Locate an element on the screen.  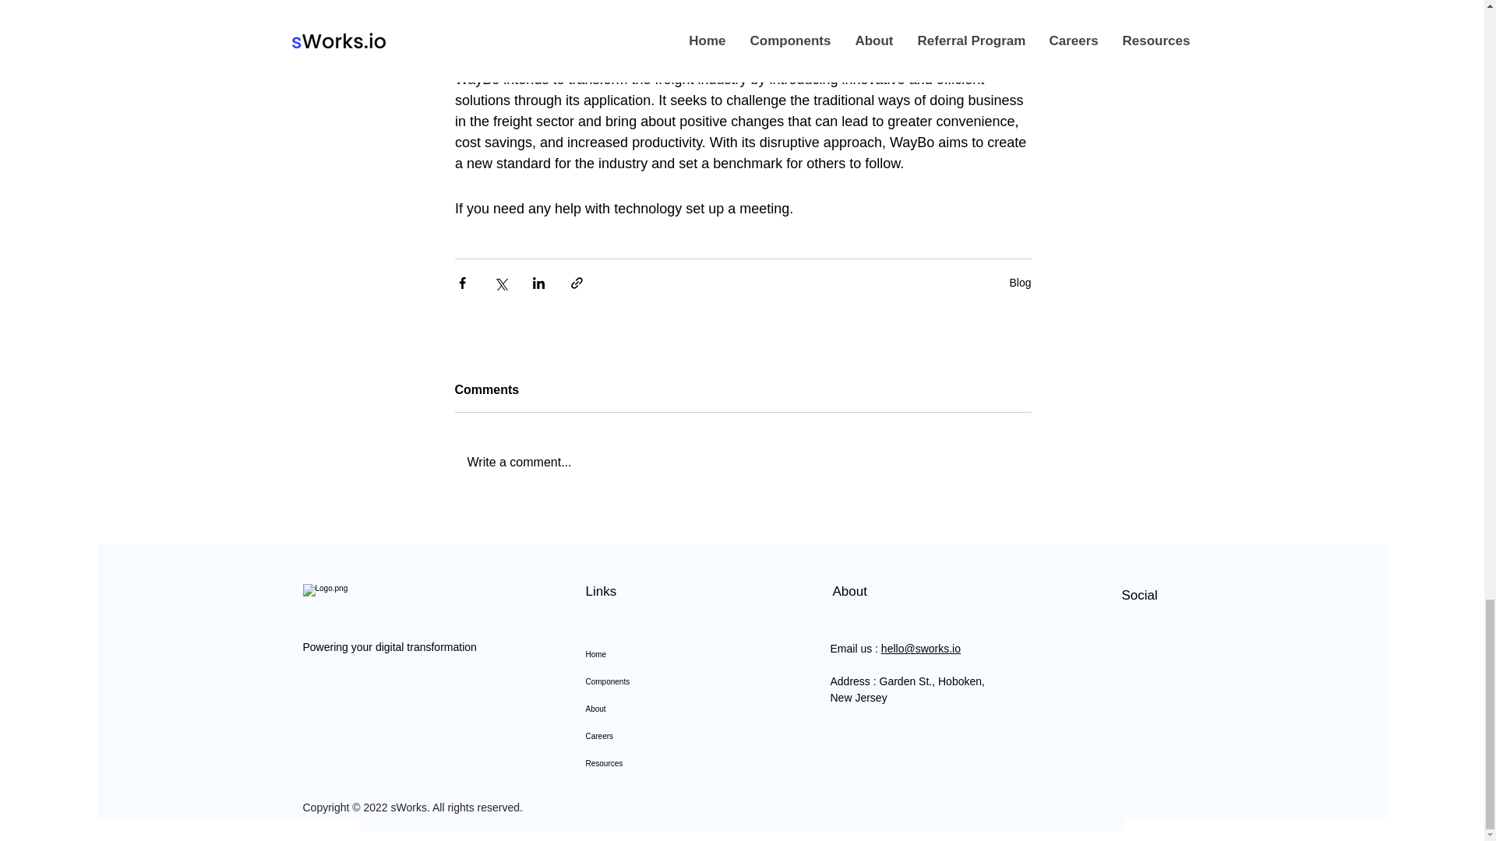
Write a comment... is located at coordinates (743, 463).